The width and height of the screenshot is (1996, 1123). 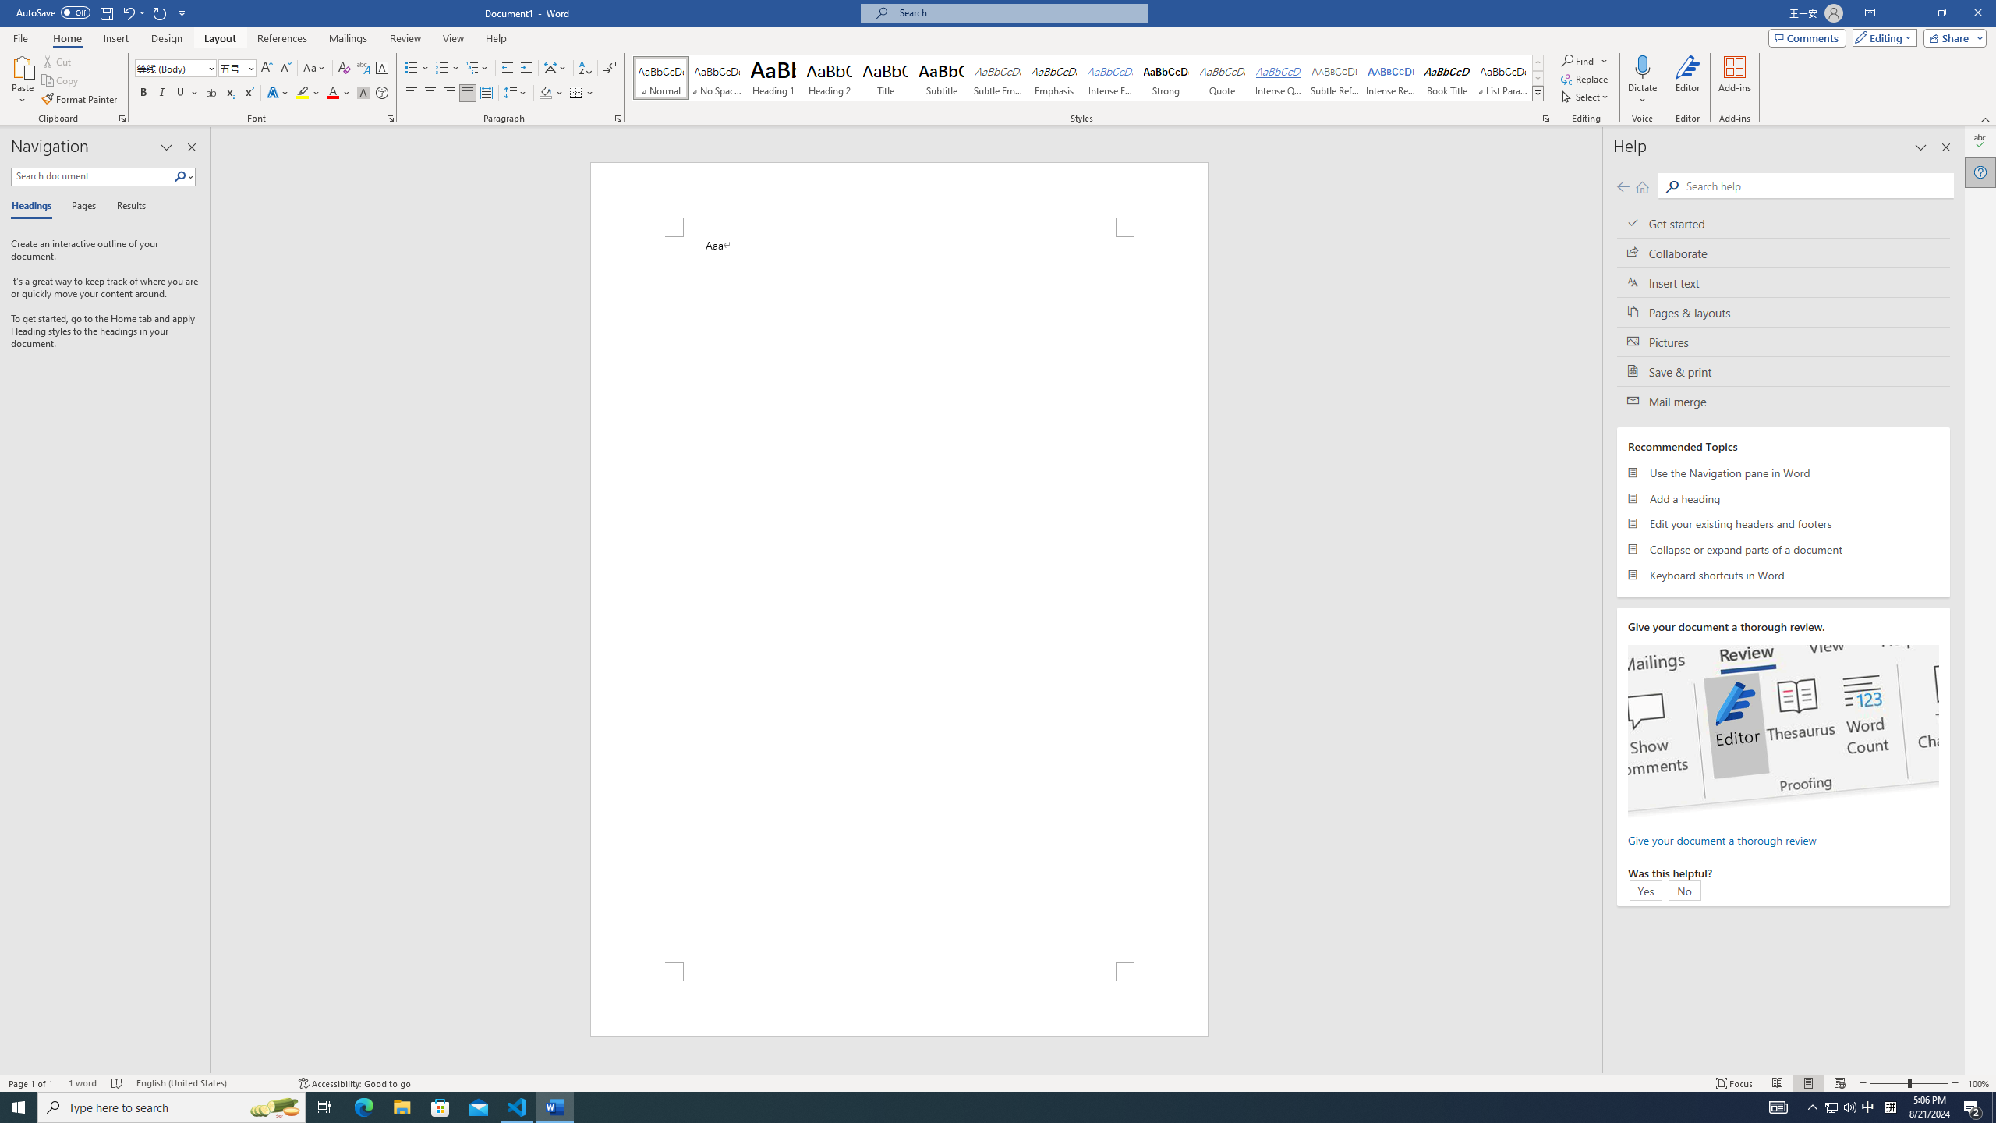 I want to click on Text Effects and Typography, so click(x=277, y=94).